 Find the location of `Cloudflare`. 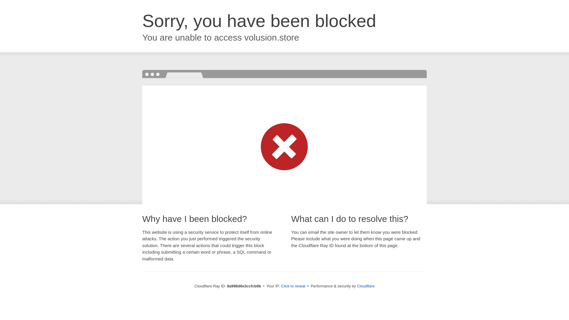

Cloudflare is located at coordinates (366, 286).